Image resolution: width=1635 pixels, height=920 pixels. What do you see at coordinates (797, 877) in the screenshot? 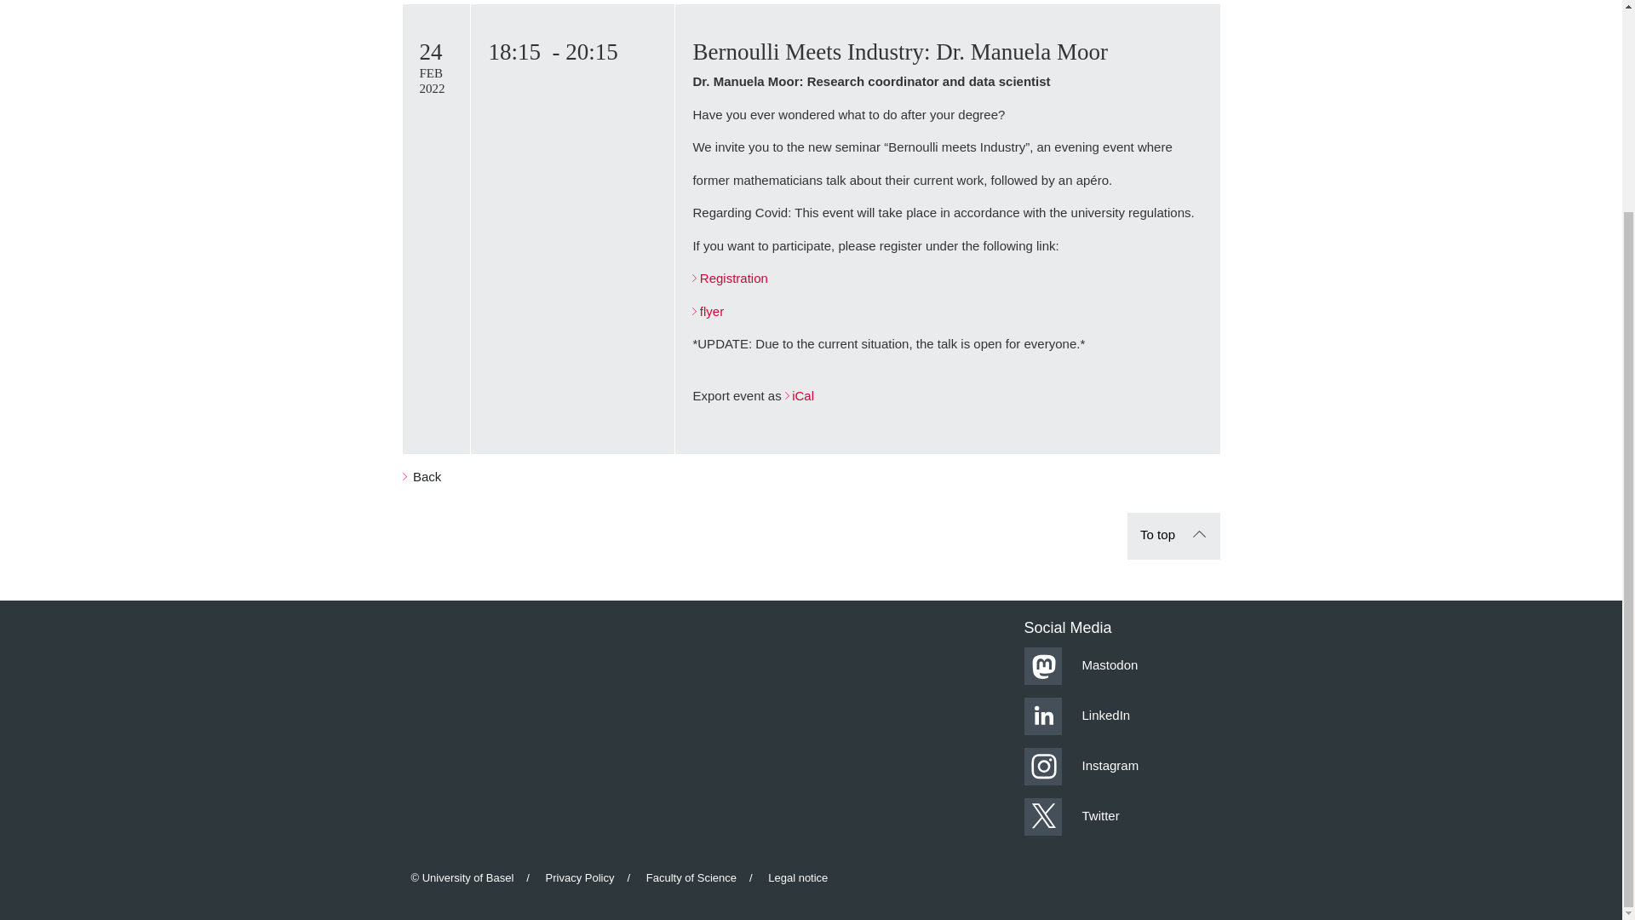
I see `Legal notice` at bounding box center [797, 877].